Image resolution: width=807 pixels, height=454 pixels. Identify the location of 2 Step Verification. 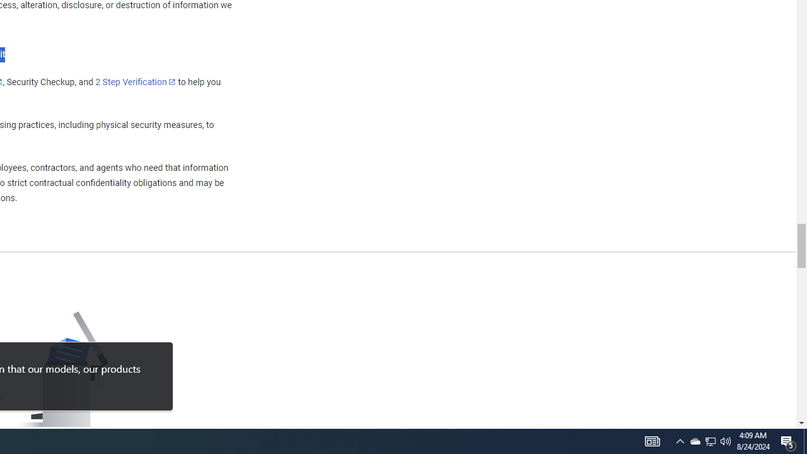
(136, 81).